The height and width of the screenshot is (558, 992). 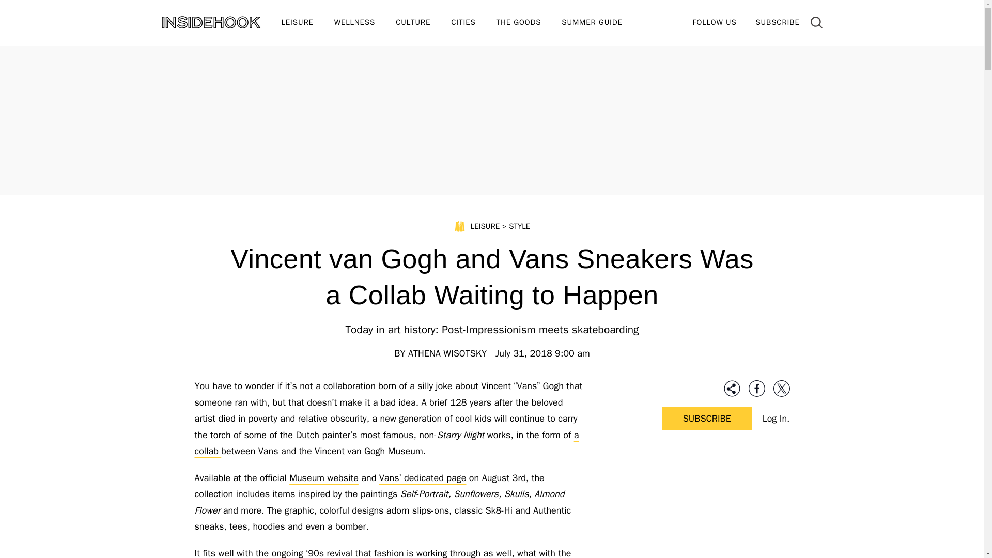 What do you see at coordinates (491, 119) in the screenshot?
I see `3rd party ad content` at bounding box center [491, 119].